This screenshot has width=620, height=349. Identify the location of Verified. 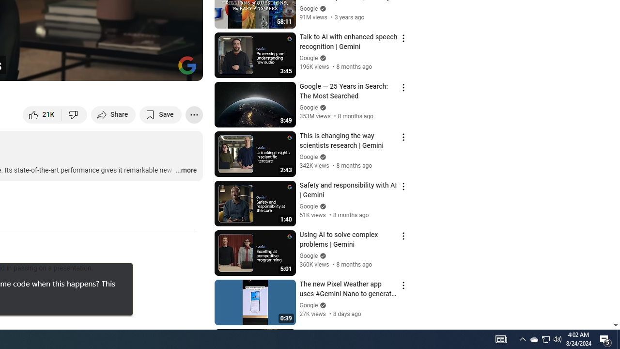
(322, 305).